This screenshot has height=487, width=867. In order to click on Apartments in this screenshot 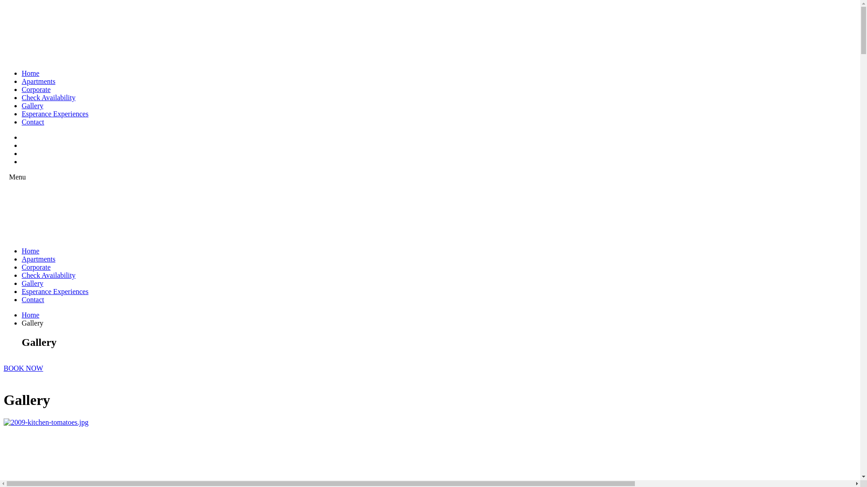, I will do `click(38, 259)`.